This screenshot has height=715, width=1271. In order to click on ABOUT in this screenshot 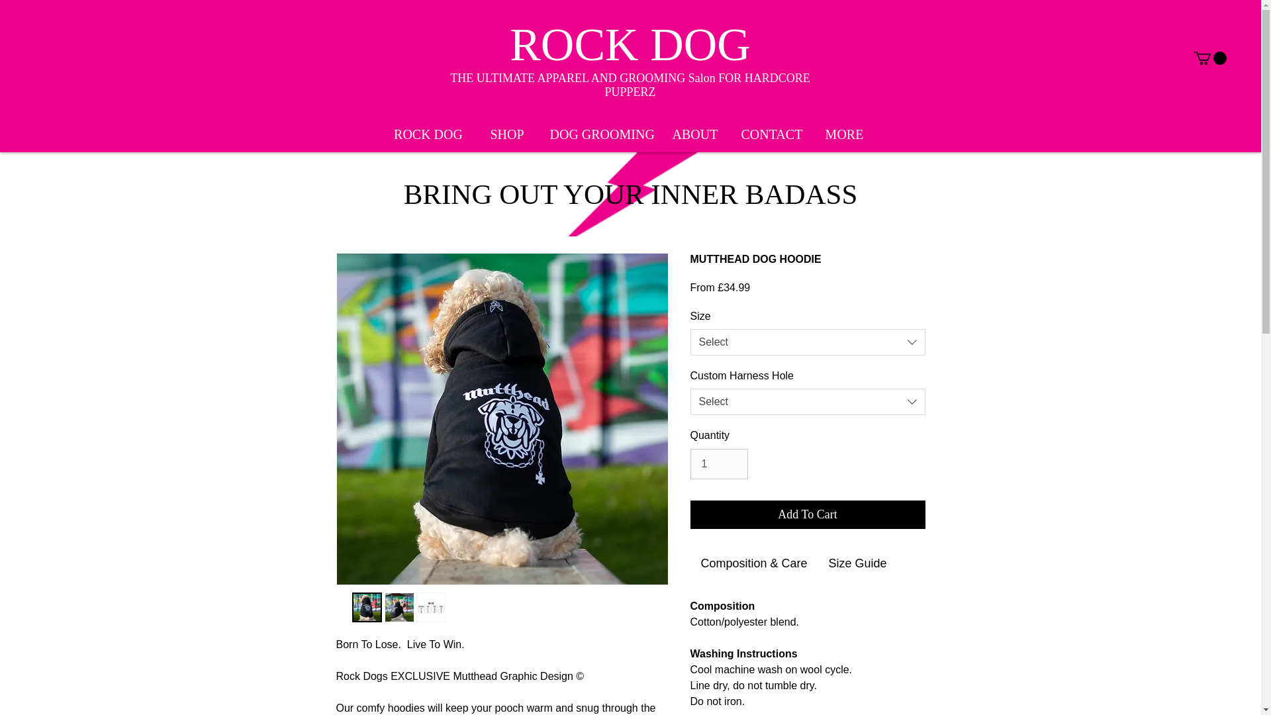, I will do `click(695, 134)`.